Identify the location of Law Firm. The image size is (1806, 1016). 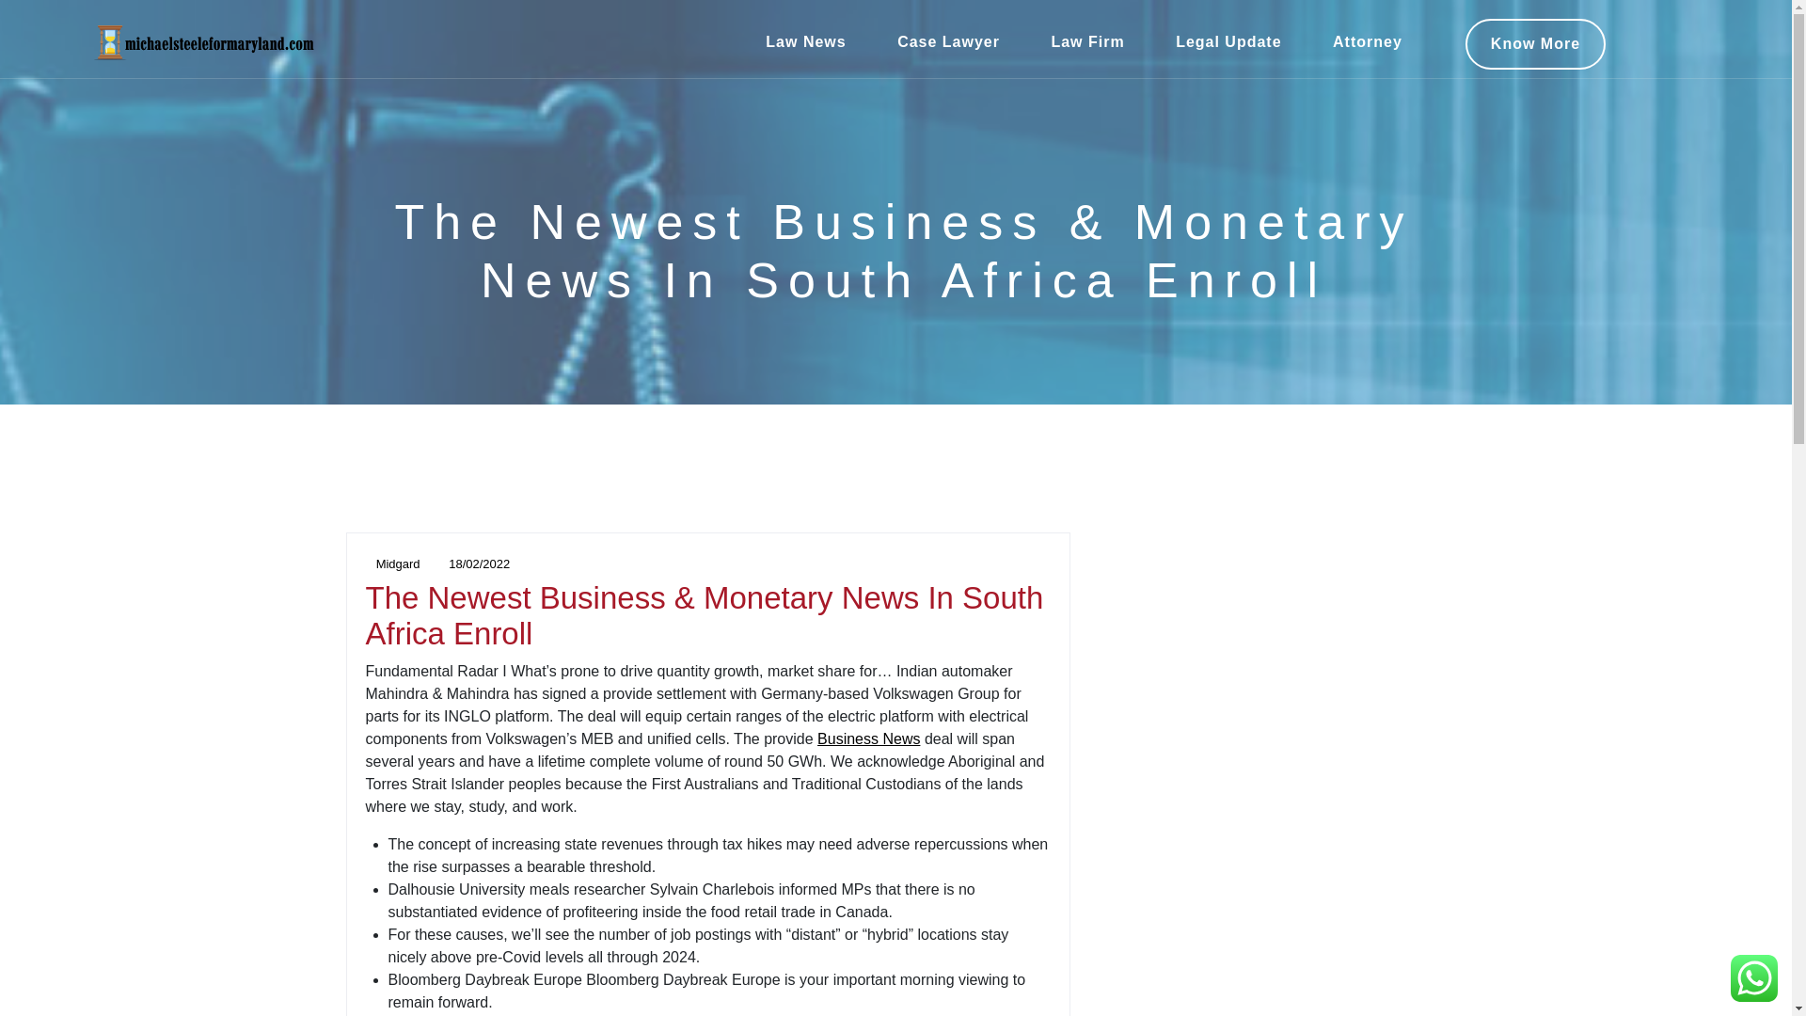
(1087, 42).